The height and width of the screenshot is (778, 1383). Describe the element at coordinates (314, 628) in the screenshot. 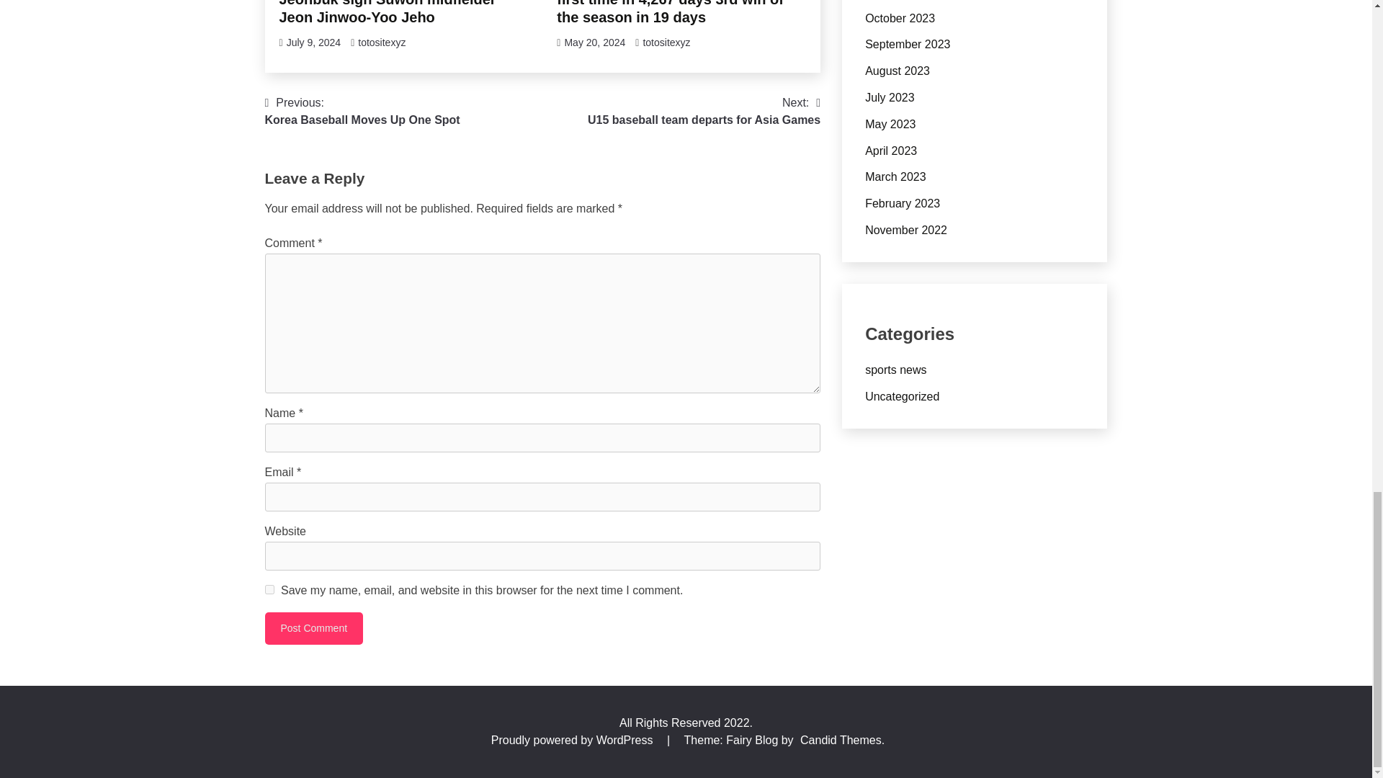

I see `totositexyz` at that location.